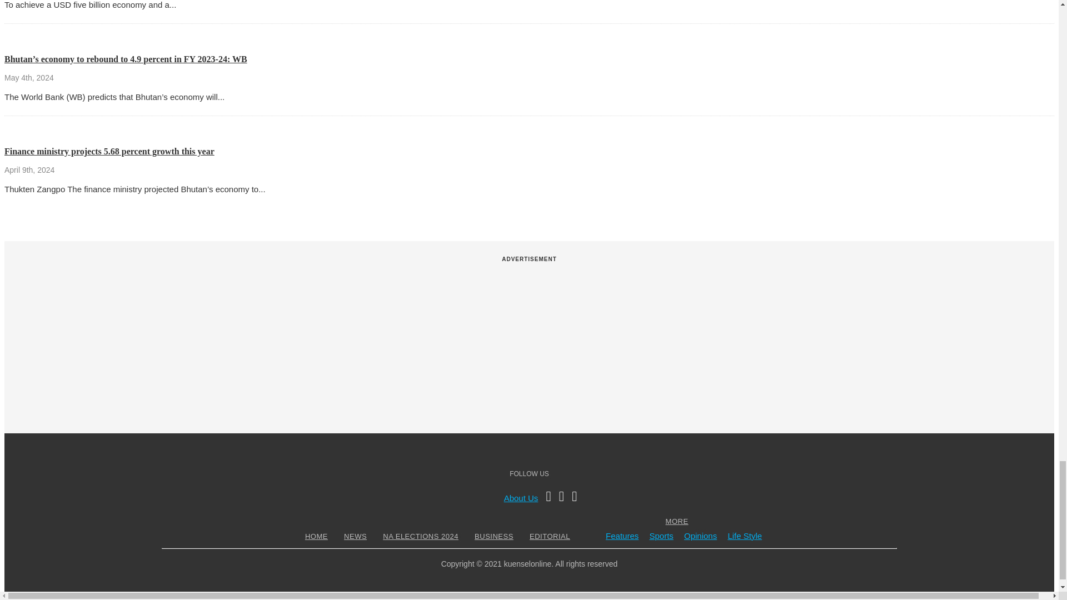 This screenshot has height=600, width=1067. Describe the element at coordinates (677, 521) in the screenshot. I see `MORE` at that location.